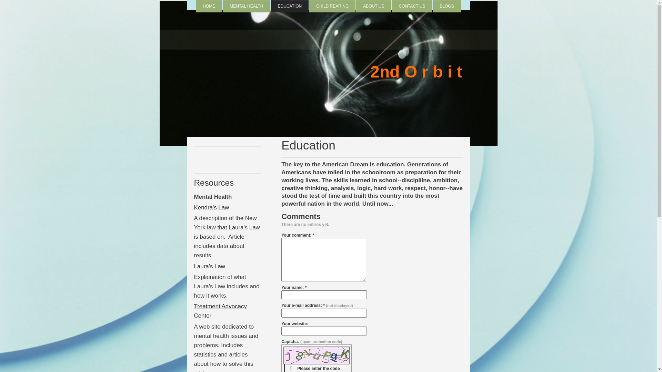  I want to click on EDUCATION, so click(290, 6).